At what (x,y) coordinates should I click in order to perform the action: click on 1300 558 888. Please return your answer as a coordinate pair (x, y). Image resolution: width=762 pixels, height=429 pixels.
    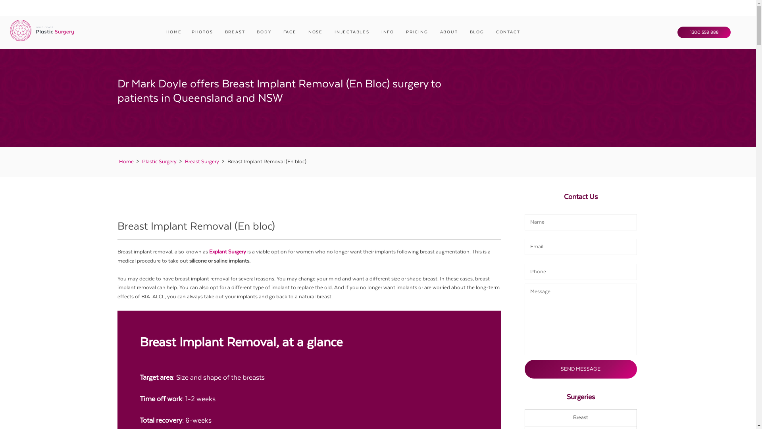
    Looking at the image, I should click on (704, 32).